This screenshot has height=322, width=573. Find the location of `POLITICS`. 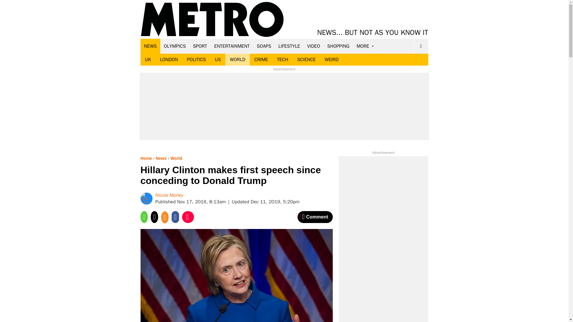

POLITICS is located at coordinates (196, 60).